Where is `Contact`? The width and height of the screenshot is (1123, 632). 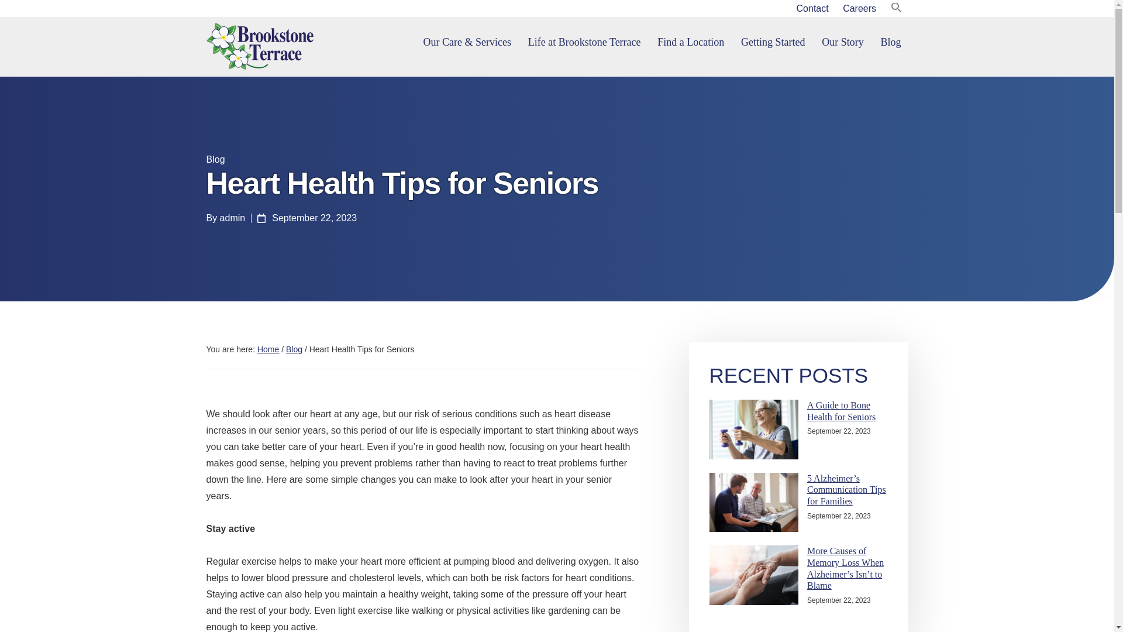
Contact is located at coordinates (812, 8).